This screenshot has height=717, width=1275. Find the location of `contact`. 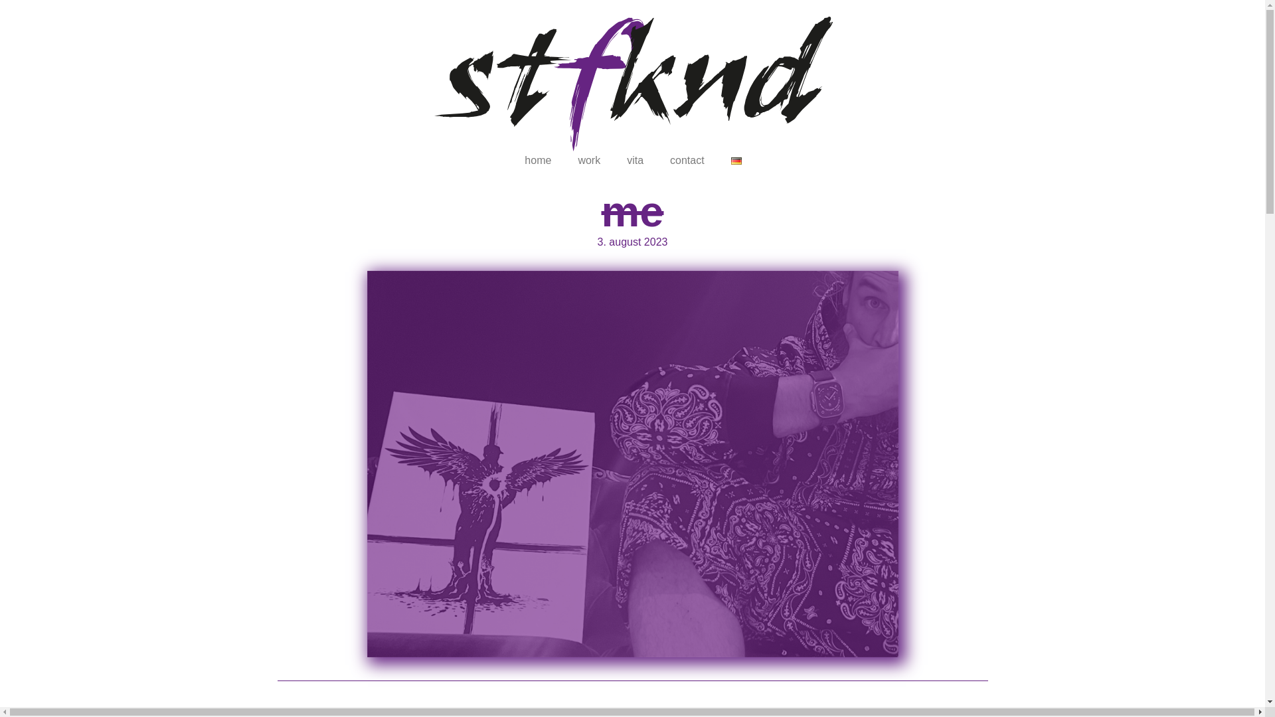

contact is located at coordinates (687, 161).